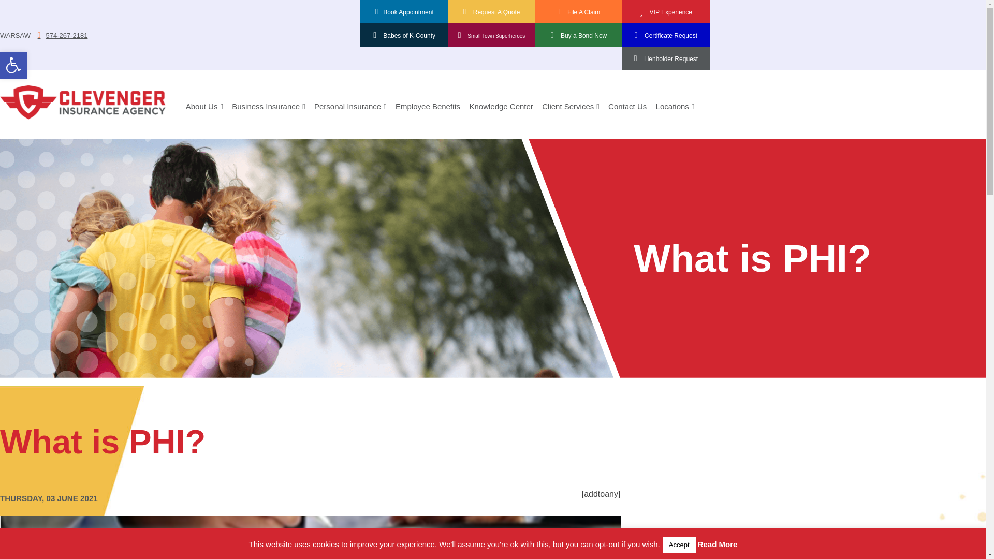 The image size is (994, 559). What do you see at coordinates (404, 34) in the screenshot?
I see `Babes of K-County` at bounding box center [404, 34].